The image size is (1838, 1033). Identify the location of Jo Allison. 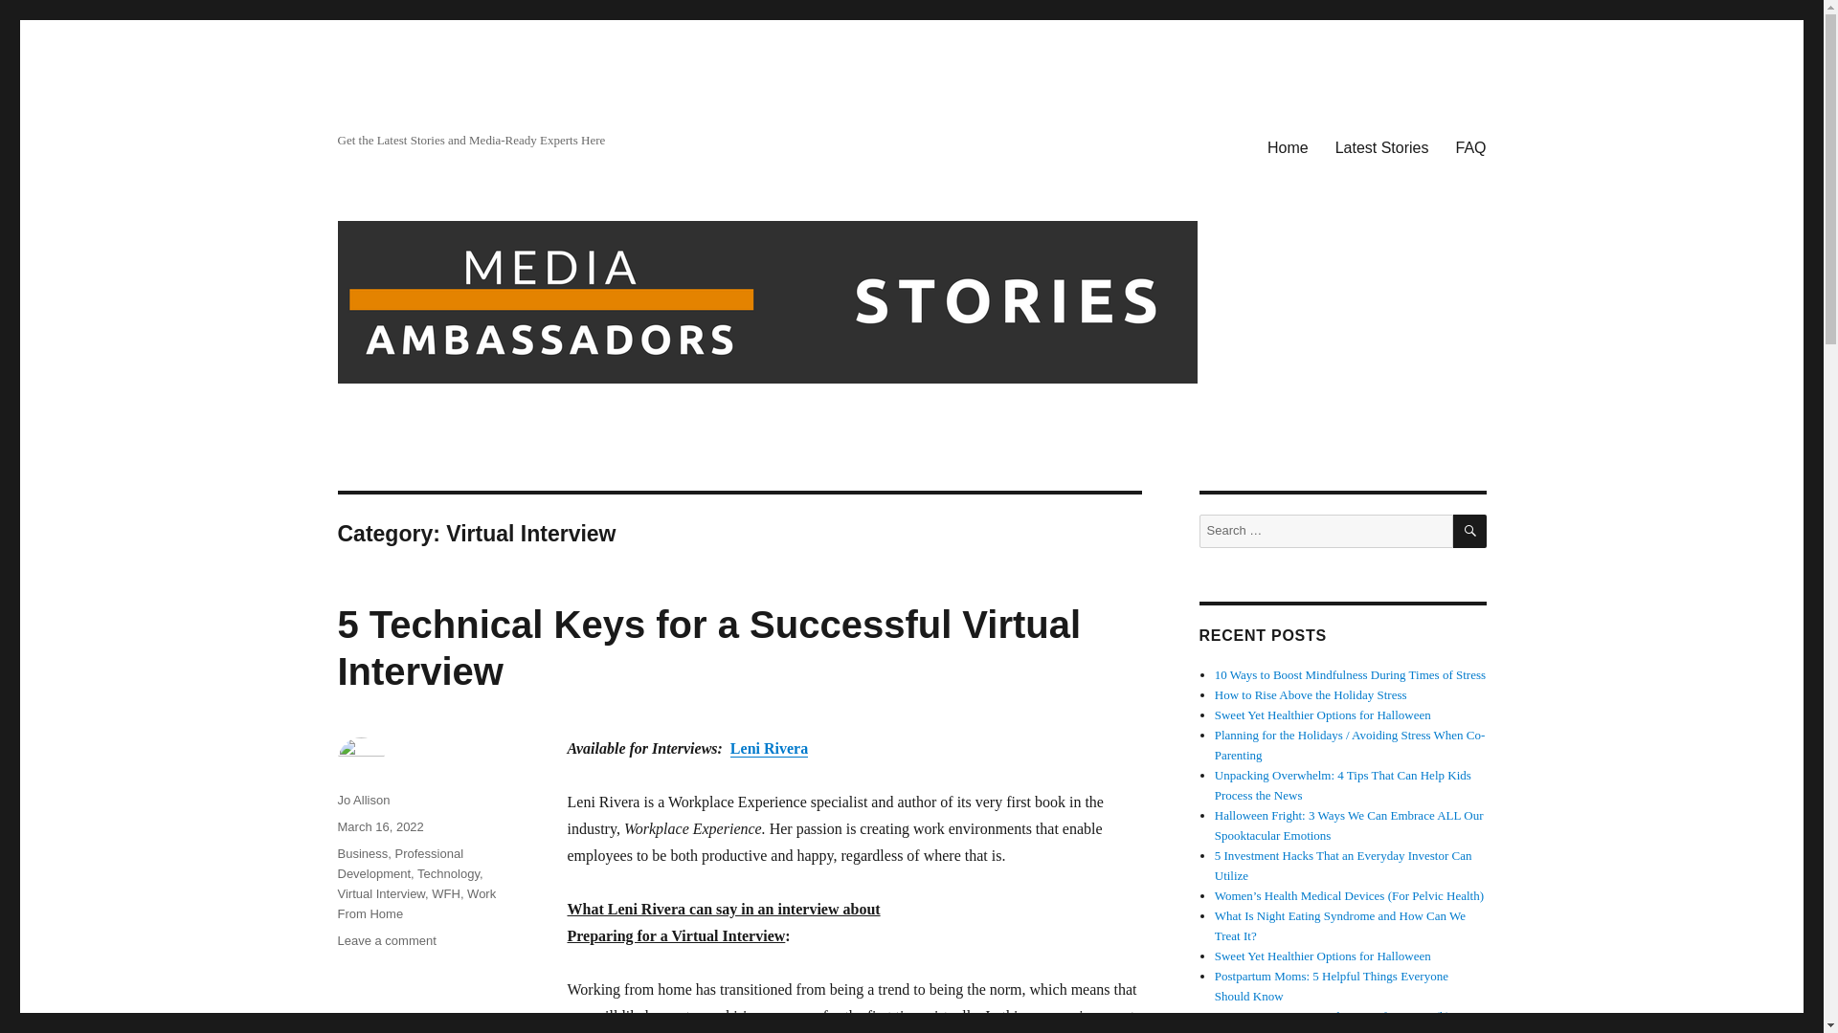
(363, 800).